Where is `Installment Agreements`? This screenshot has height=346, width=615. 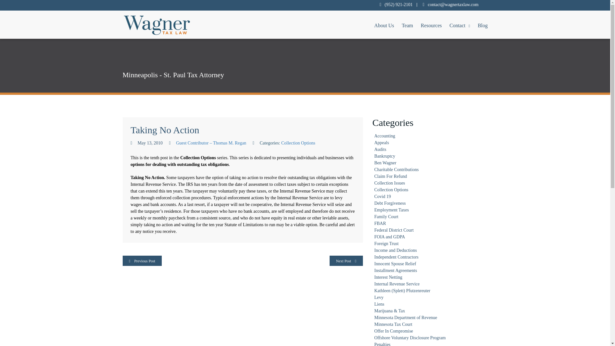
Installment Agreements is located at coordinates (395, 270).